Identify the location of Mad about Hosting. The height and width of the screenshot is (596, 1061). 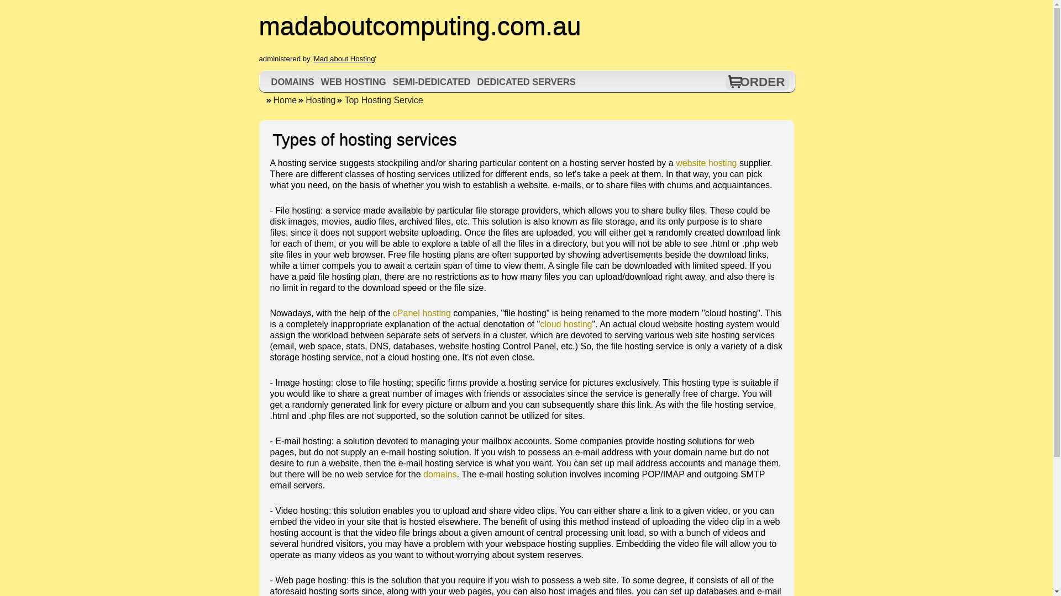
(345, 58).